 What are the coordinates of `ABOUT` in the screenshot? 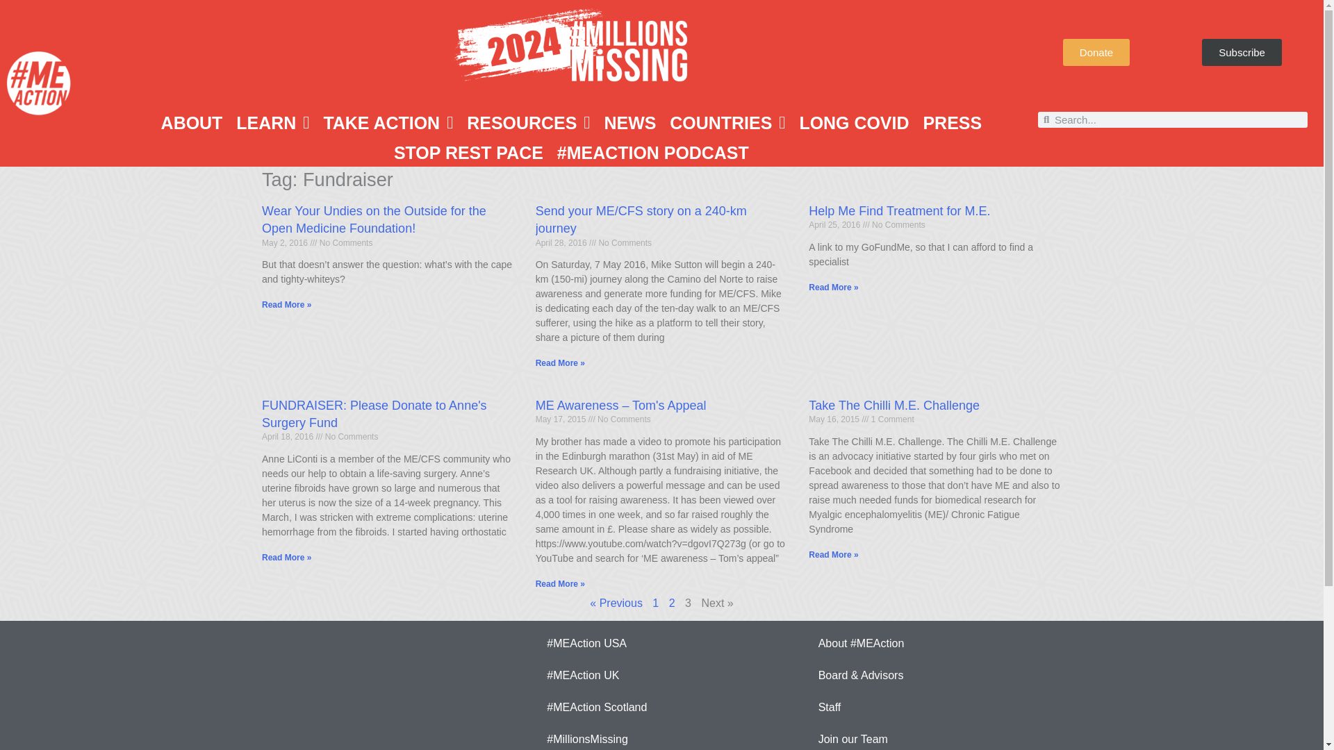 It's located at (192, 123).